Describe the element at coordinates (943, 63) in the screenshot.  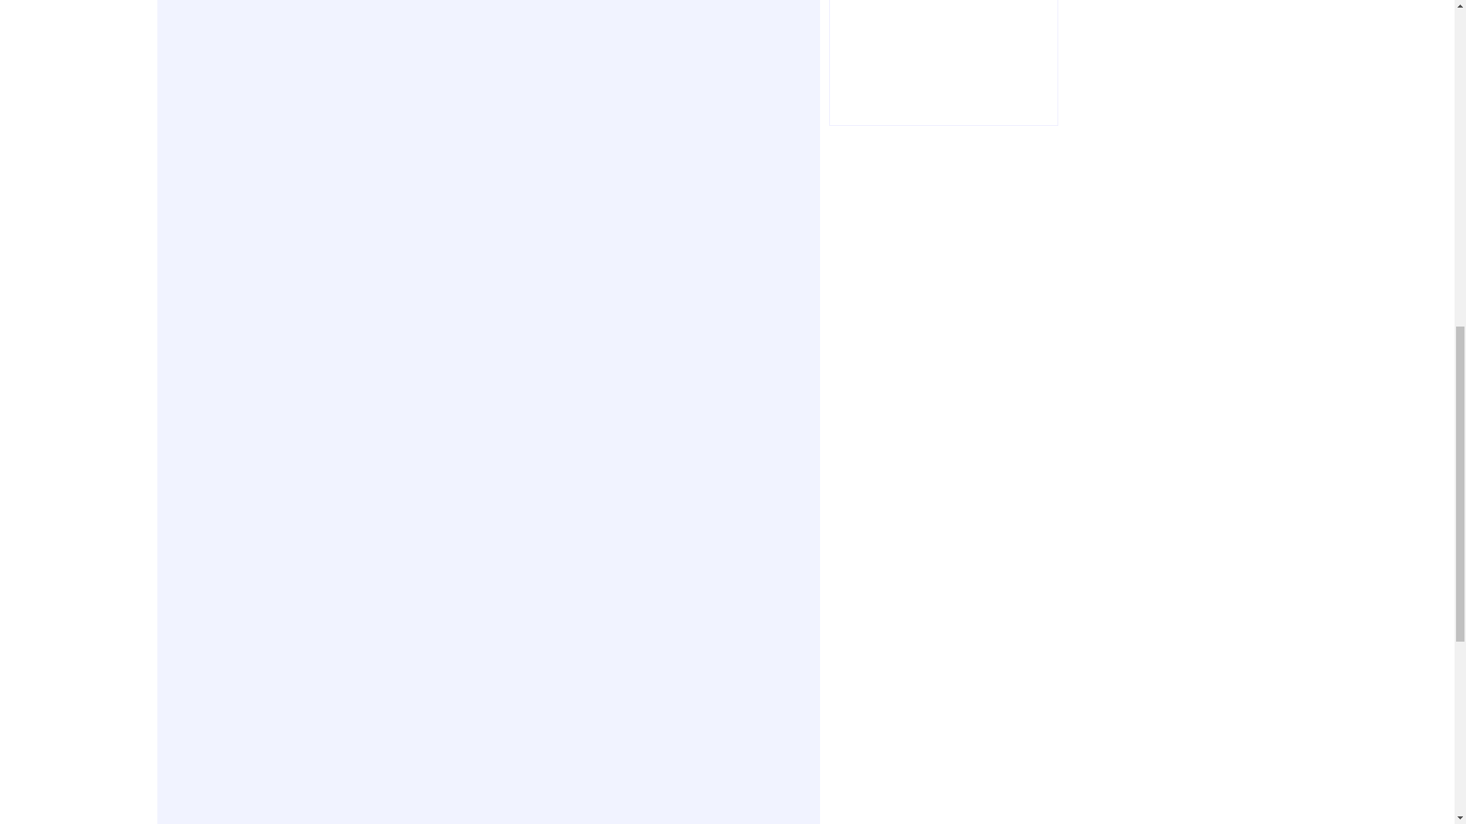
I see `Advertisement` at that location.